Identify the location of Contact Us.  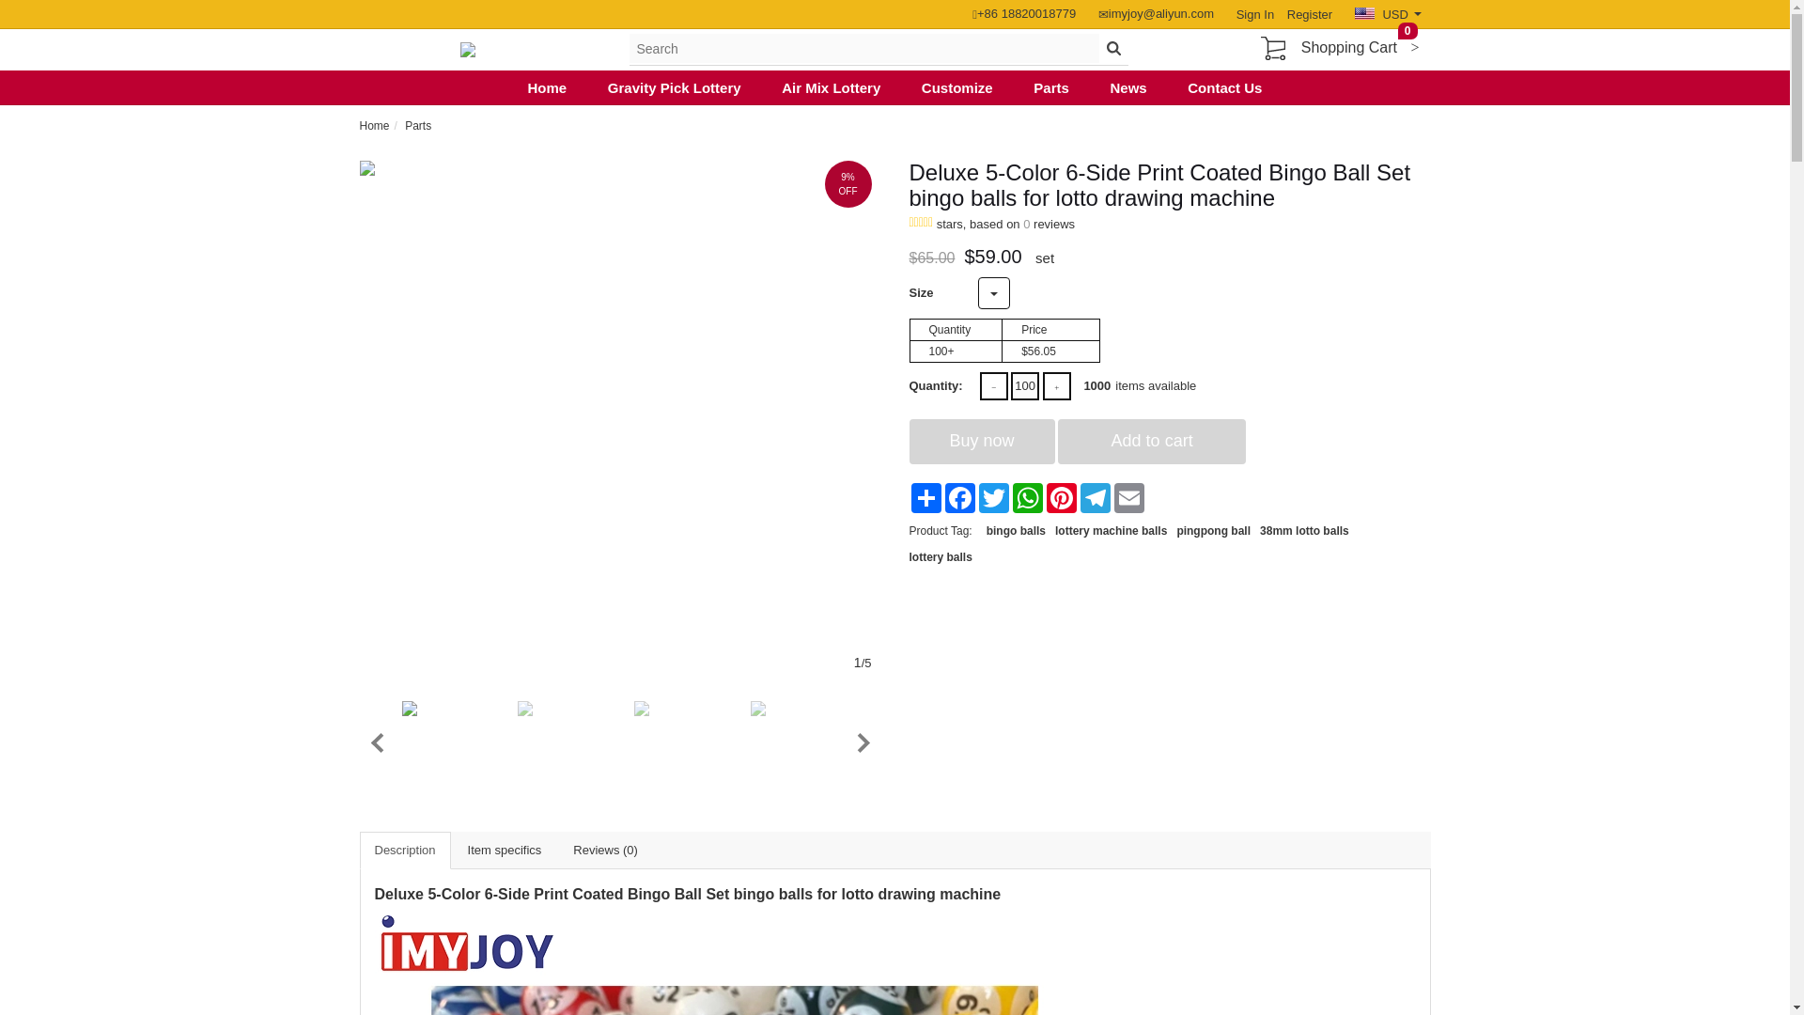
(1223, 87).